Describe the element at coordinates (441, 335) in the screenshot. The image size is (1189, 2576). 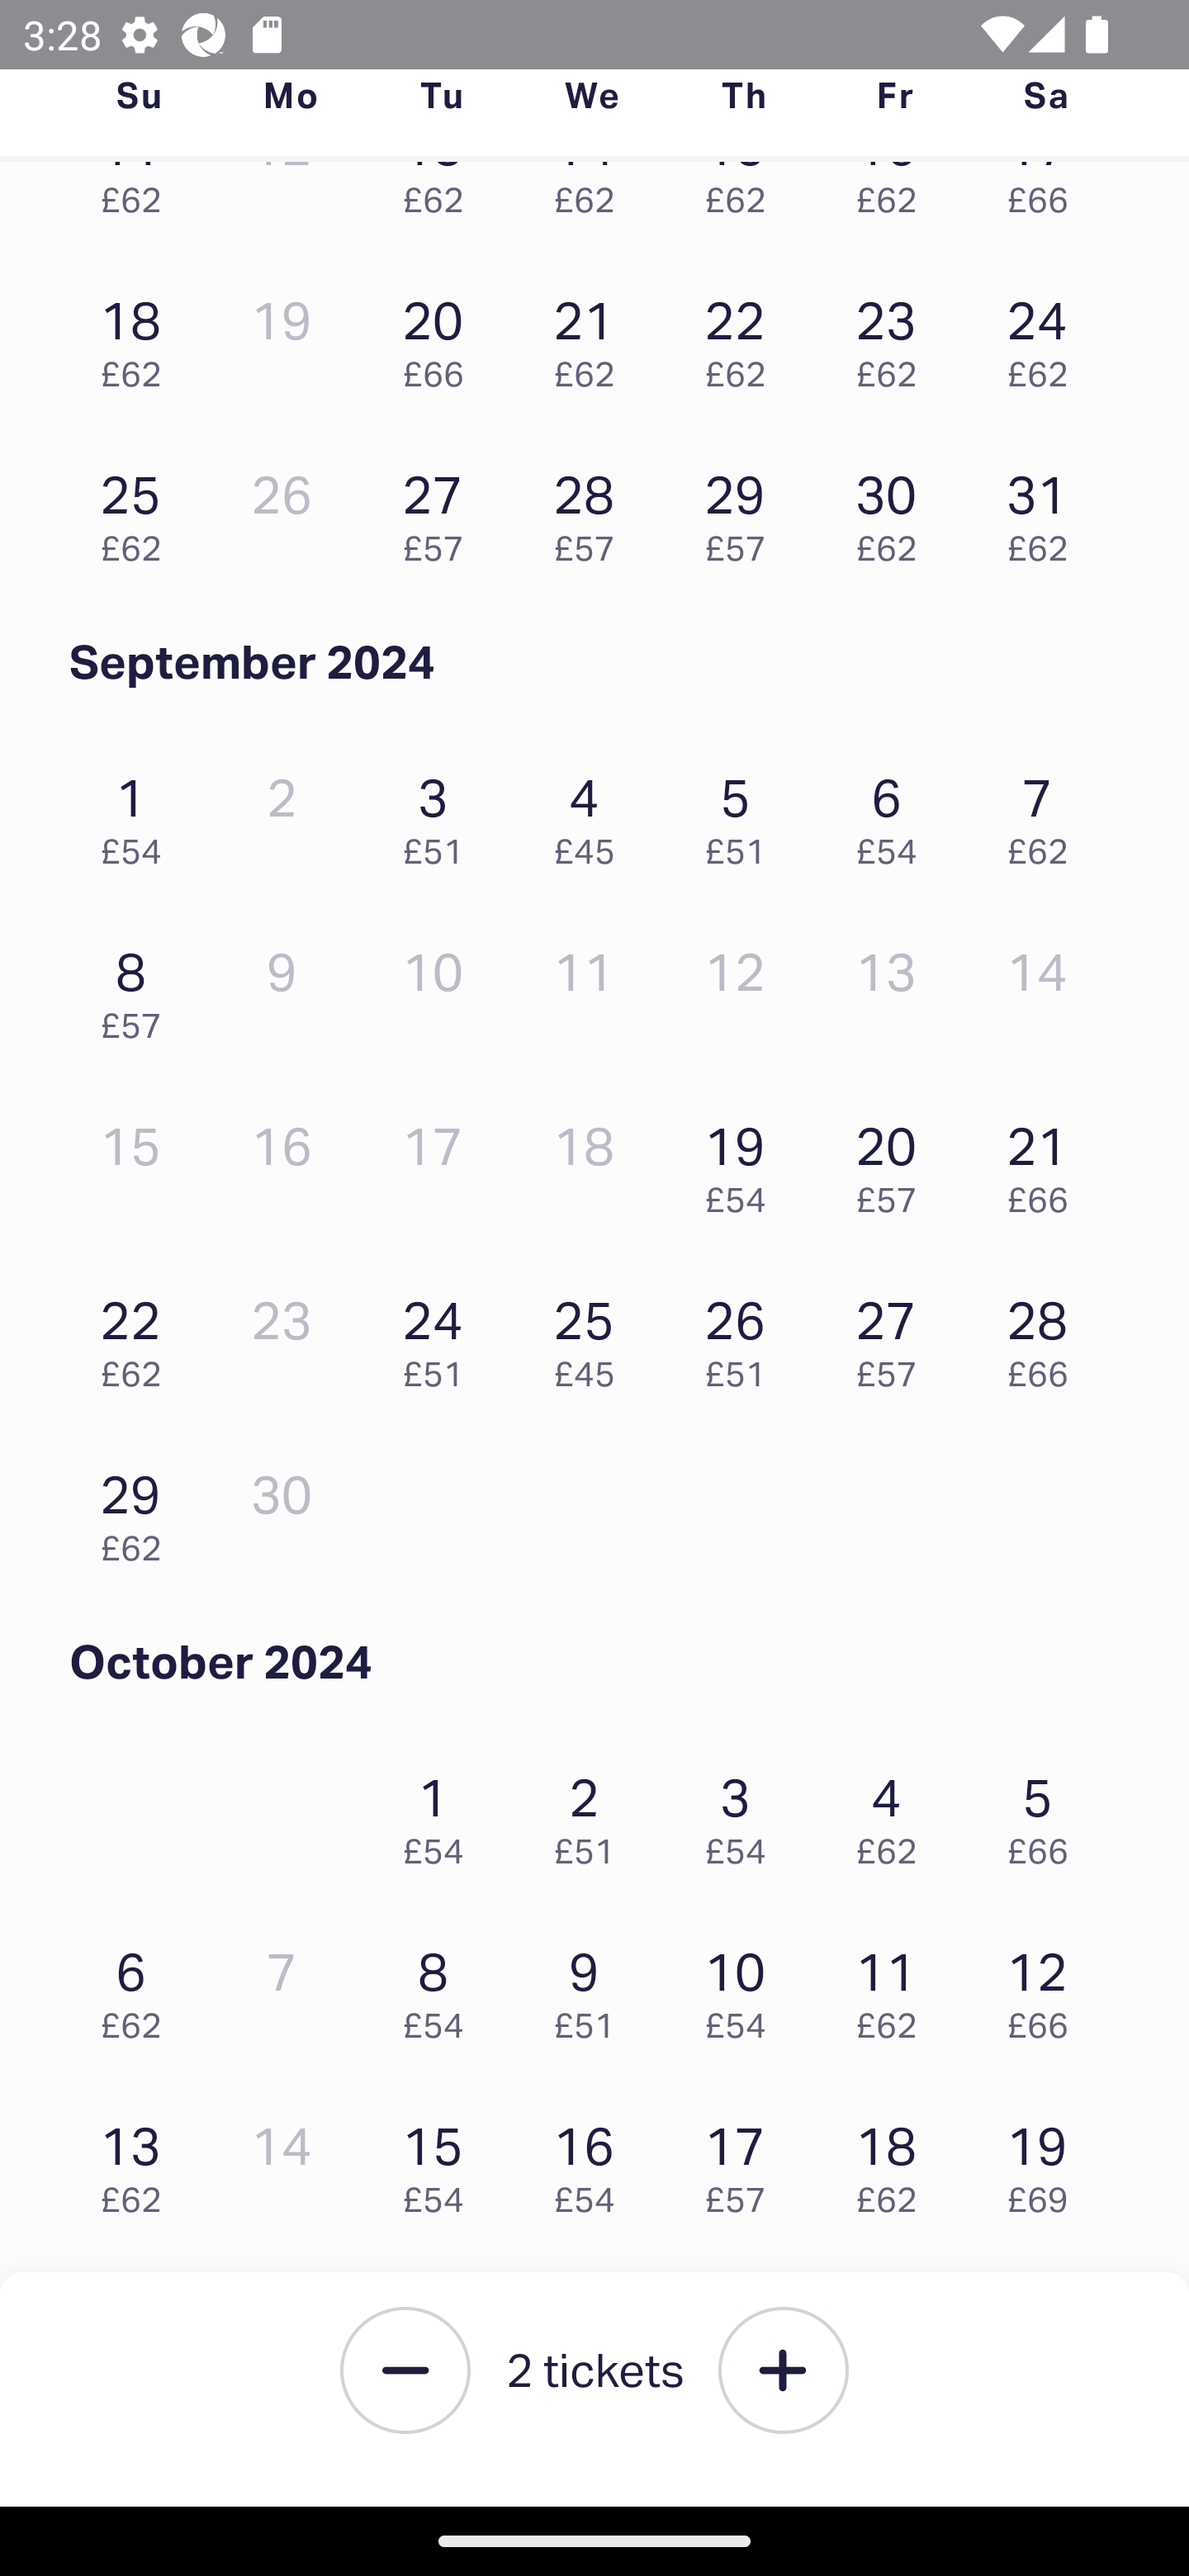
I see `20 £66` at that location.